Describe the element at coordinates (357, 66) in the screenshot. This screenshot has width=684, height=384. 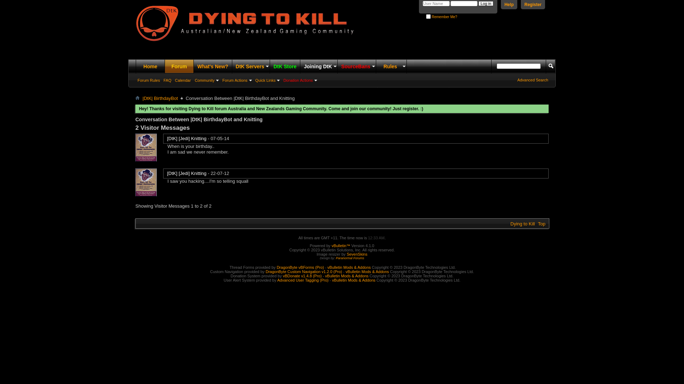
I see `SourceBans` at that location.